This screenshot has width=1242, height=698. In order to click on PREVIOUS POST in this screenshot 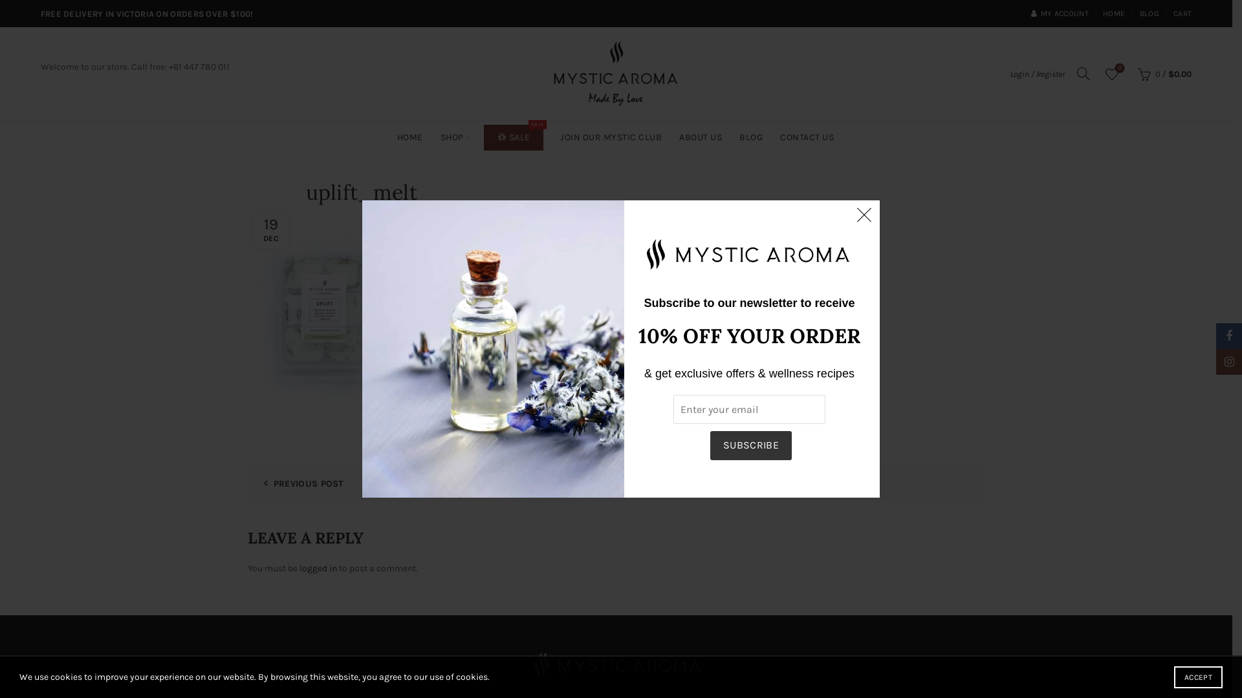, I will do `click(298, 483)`.